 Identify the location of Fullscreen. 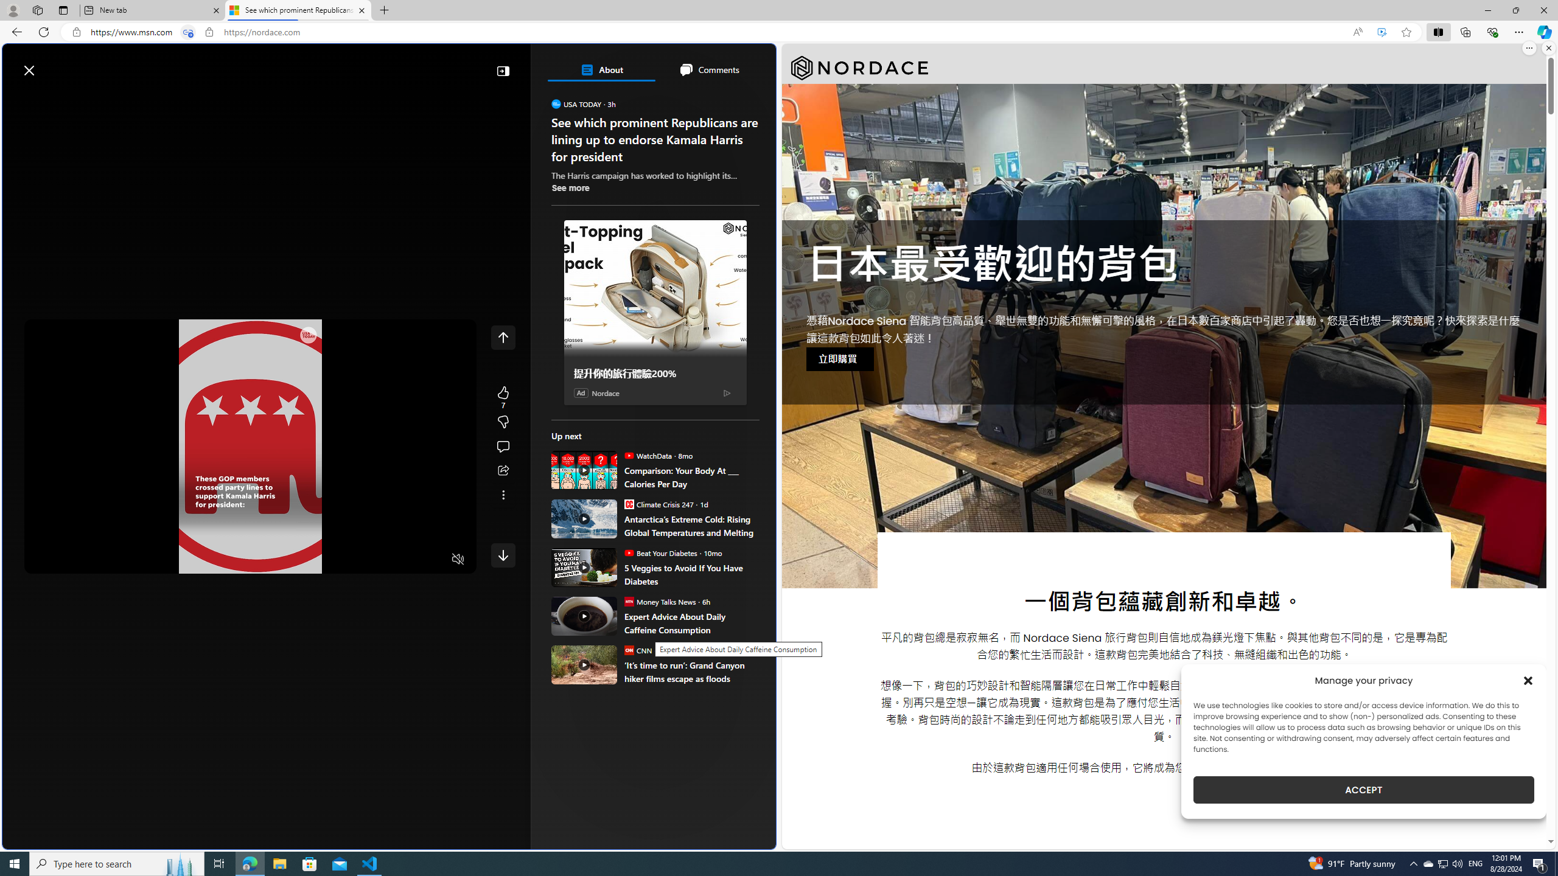
(435, 560).